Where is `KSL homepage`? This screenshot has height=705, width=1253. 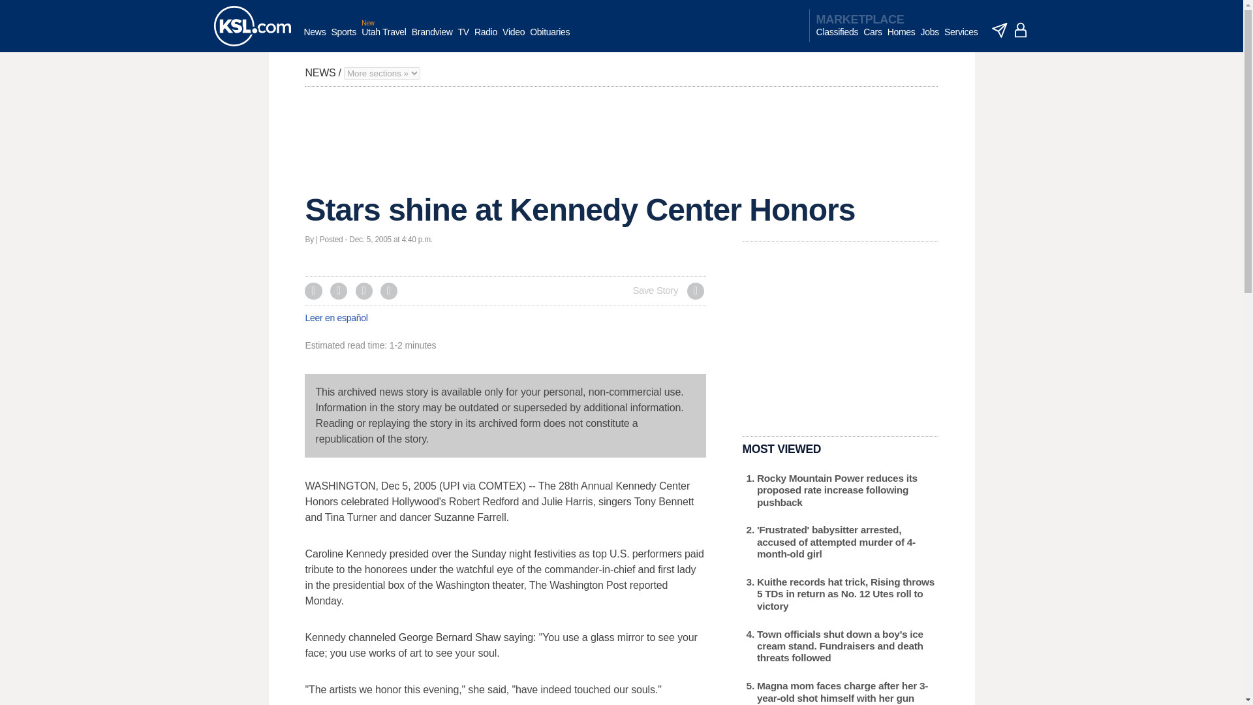 KSL homepage is located at coordinates (252, 26).